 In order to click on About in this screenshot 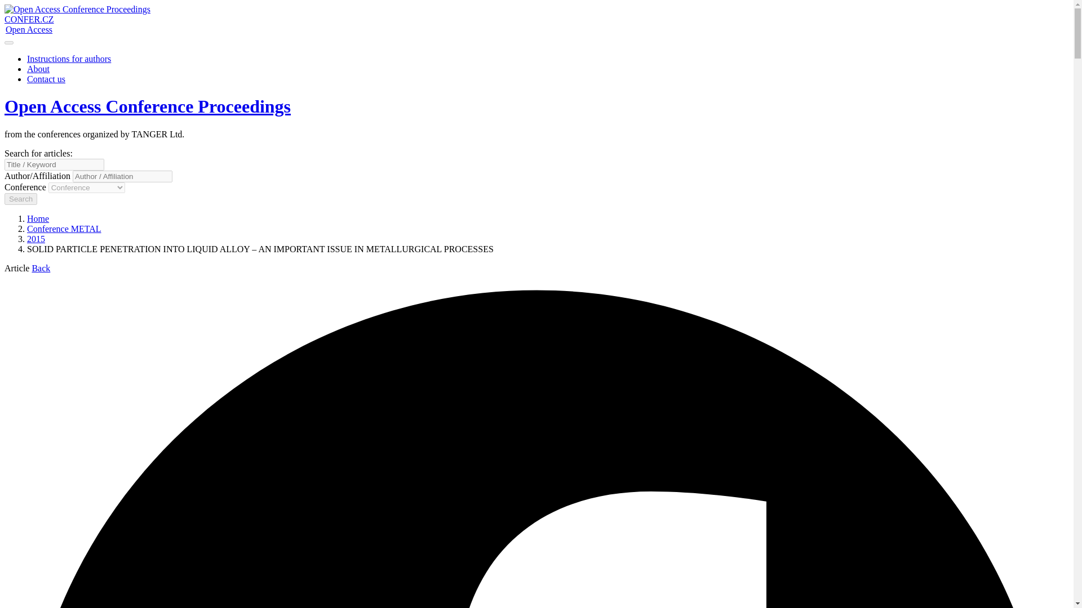, I will do `click(38, 69)`.